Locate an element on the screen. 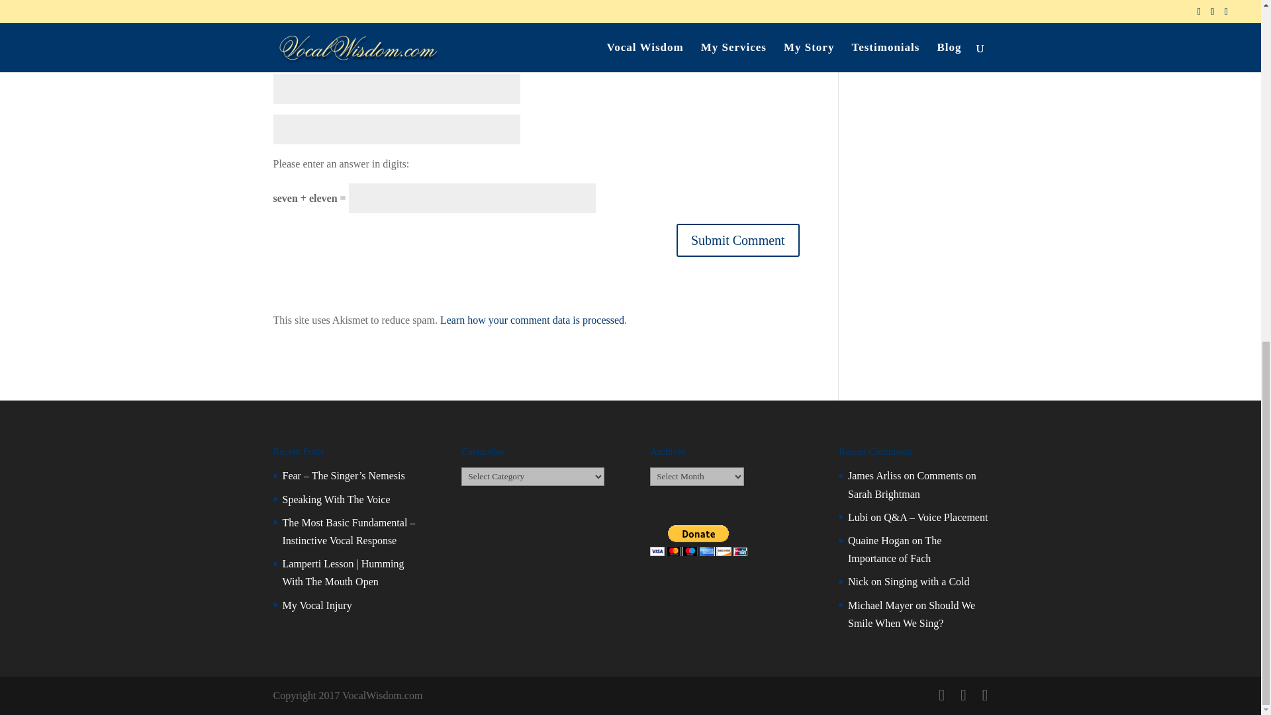  Learn how your comment data is processed is located at coordinates (532, 320).